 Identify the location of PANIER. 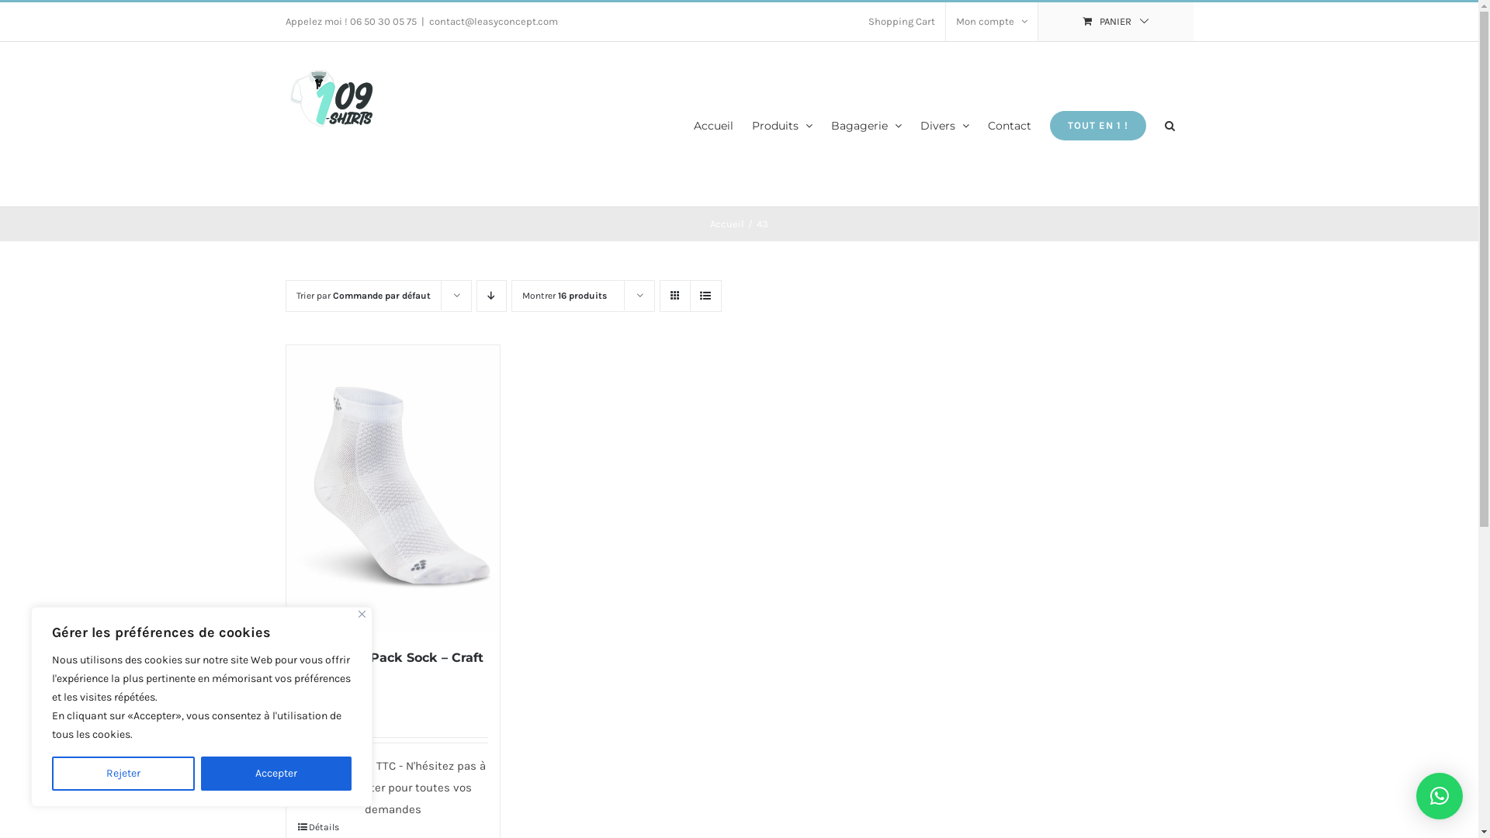
(1116, 22).